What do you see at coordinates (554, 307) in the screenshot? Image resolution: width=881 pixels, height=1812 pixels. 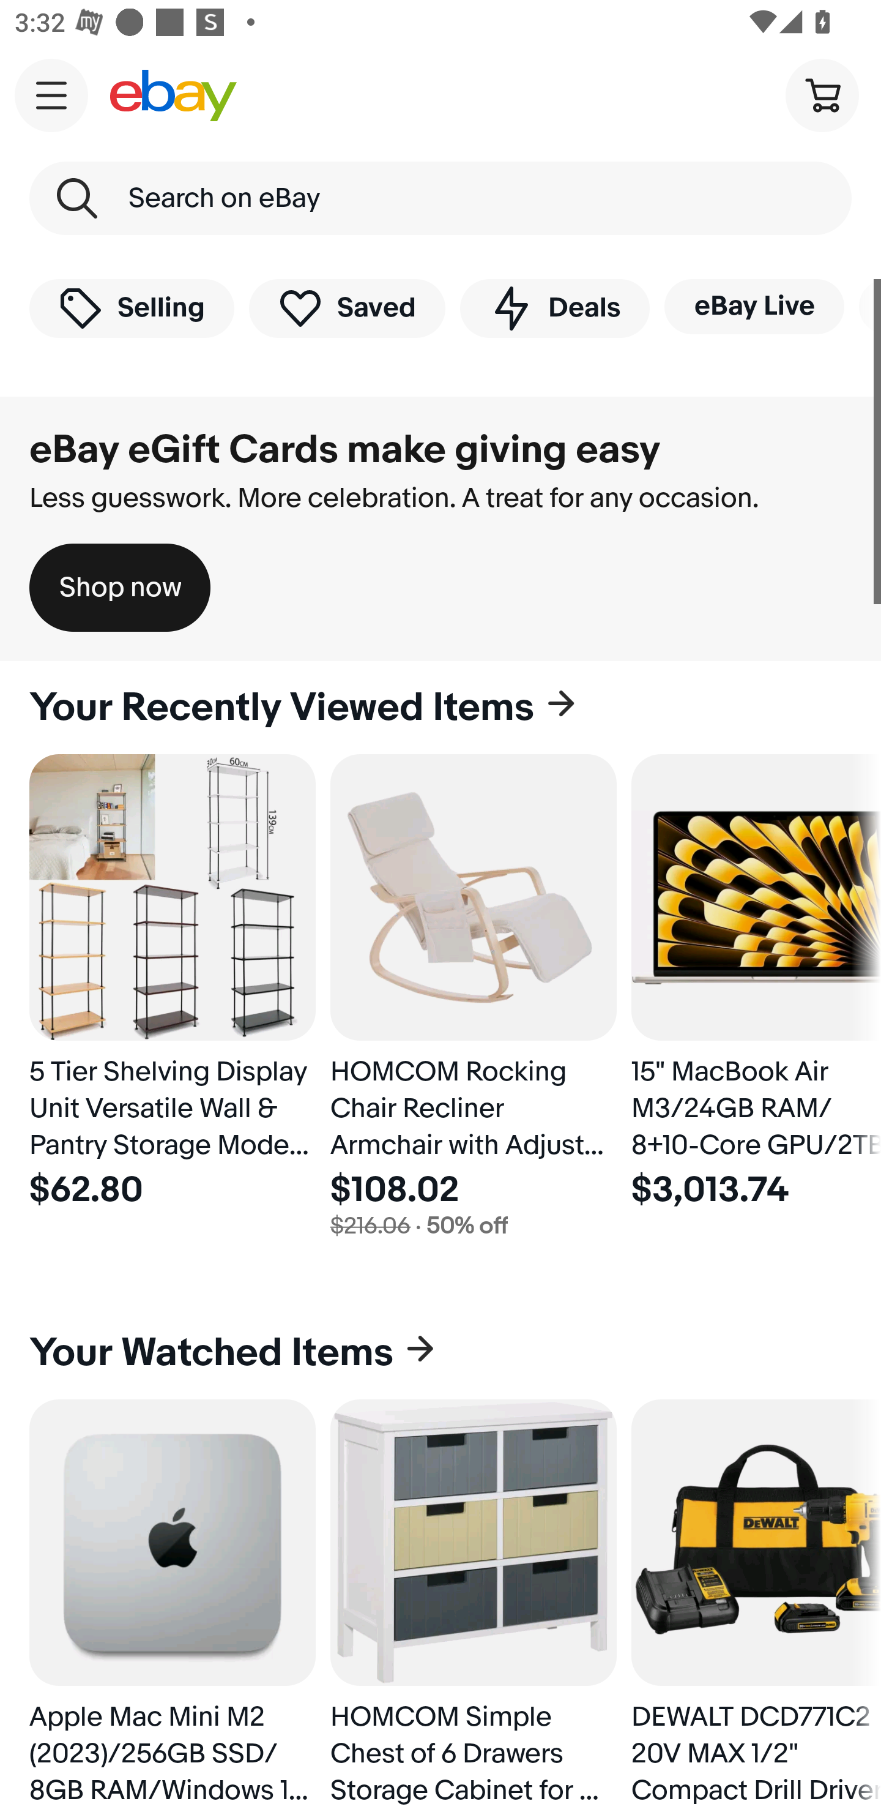 I see `Deals` at bounding box center [554, 307].